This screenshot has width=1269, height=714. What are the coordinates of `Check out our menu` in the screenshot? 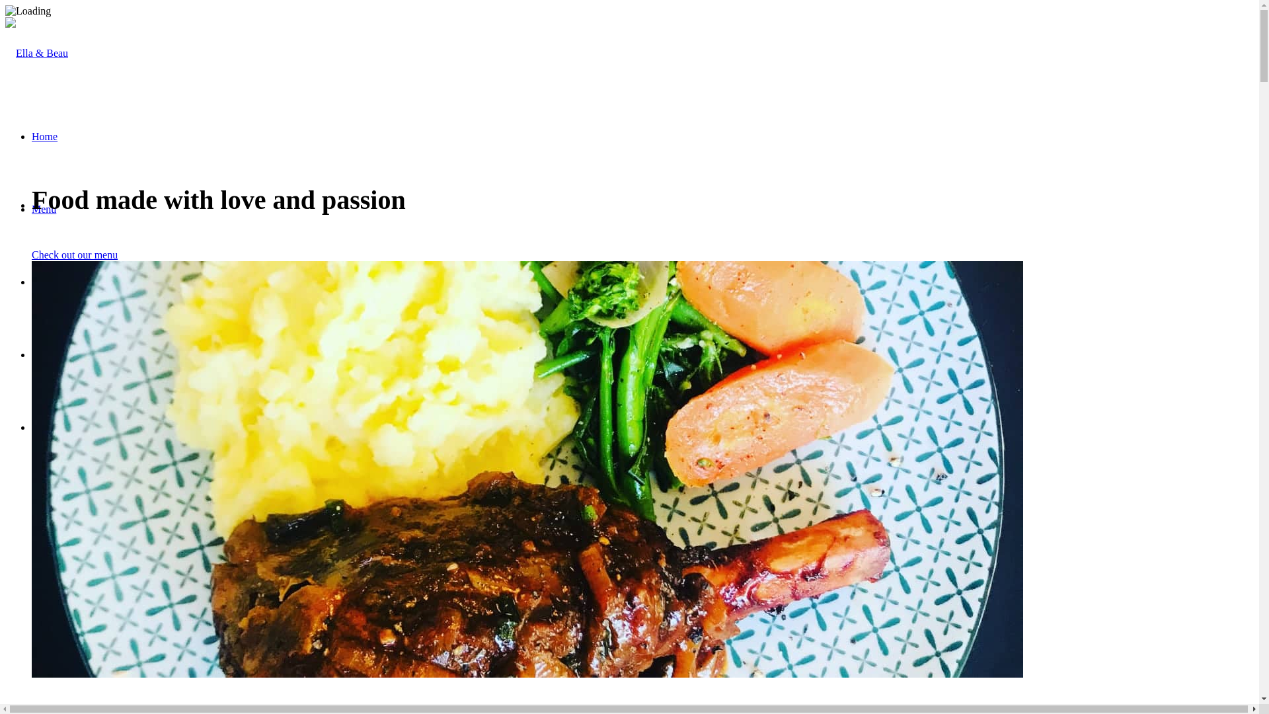 It's located at (75, 255).